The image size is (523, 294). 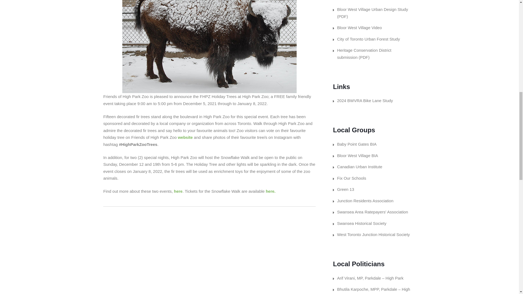 What do you see at coordinates (372, 212) in the screenshot?
I see `Swansea Area Ratepayers' Association` at bounding box center [372, 212].